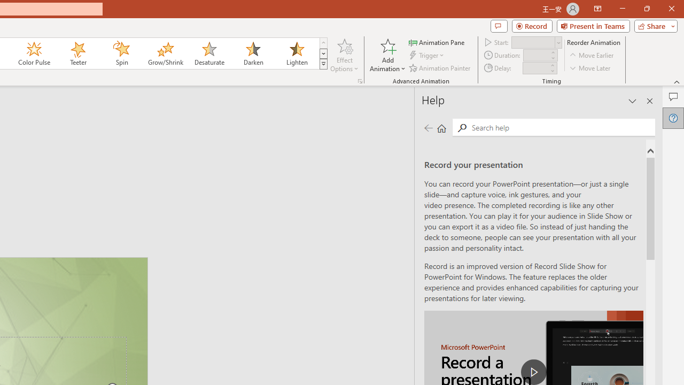 The width and height of the screenshot is (684, 385). I want to click on Animation Painter, so click(440, 67).